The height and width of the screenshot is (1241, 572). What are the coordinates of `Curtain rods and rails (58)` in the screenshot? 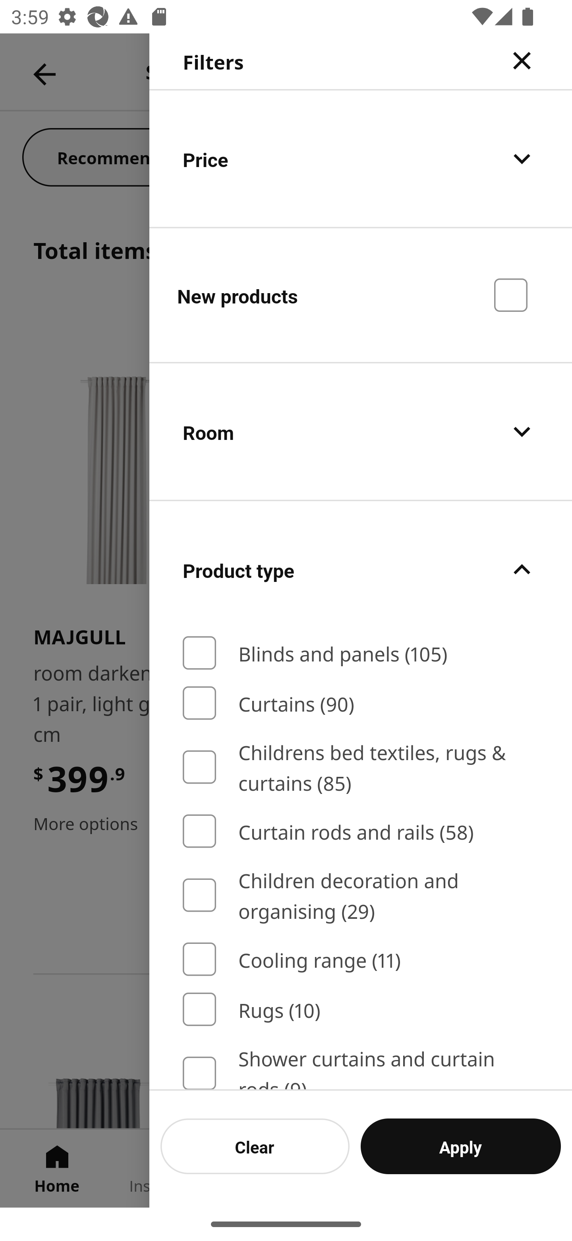 It's located at (361, 831).